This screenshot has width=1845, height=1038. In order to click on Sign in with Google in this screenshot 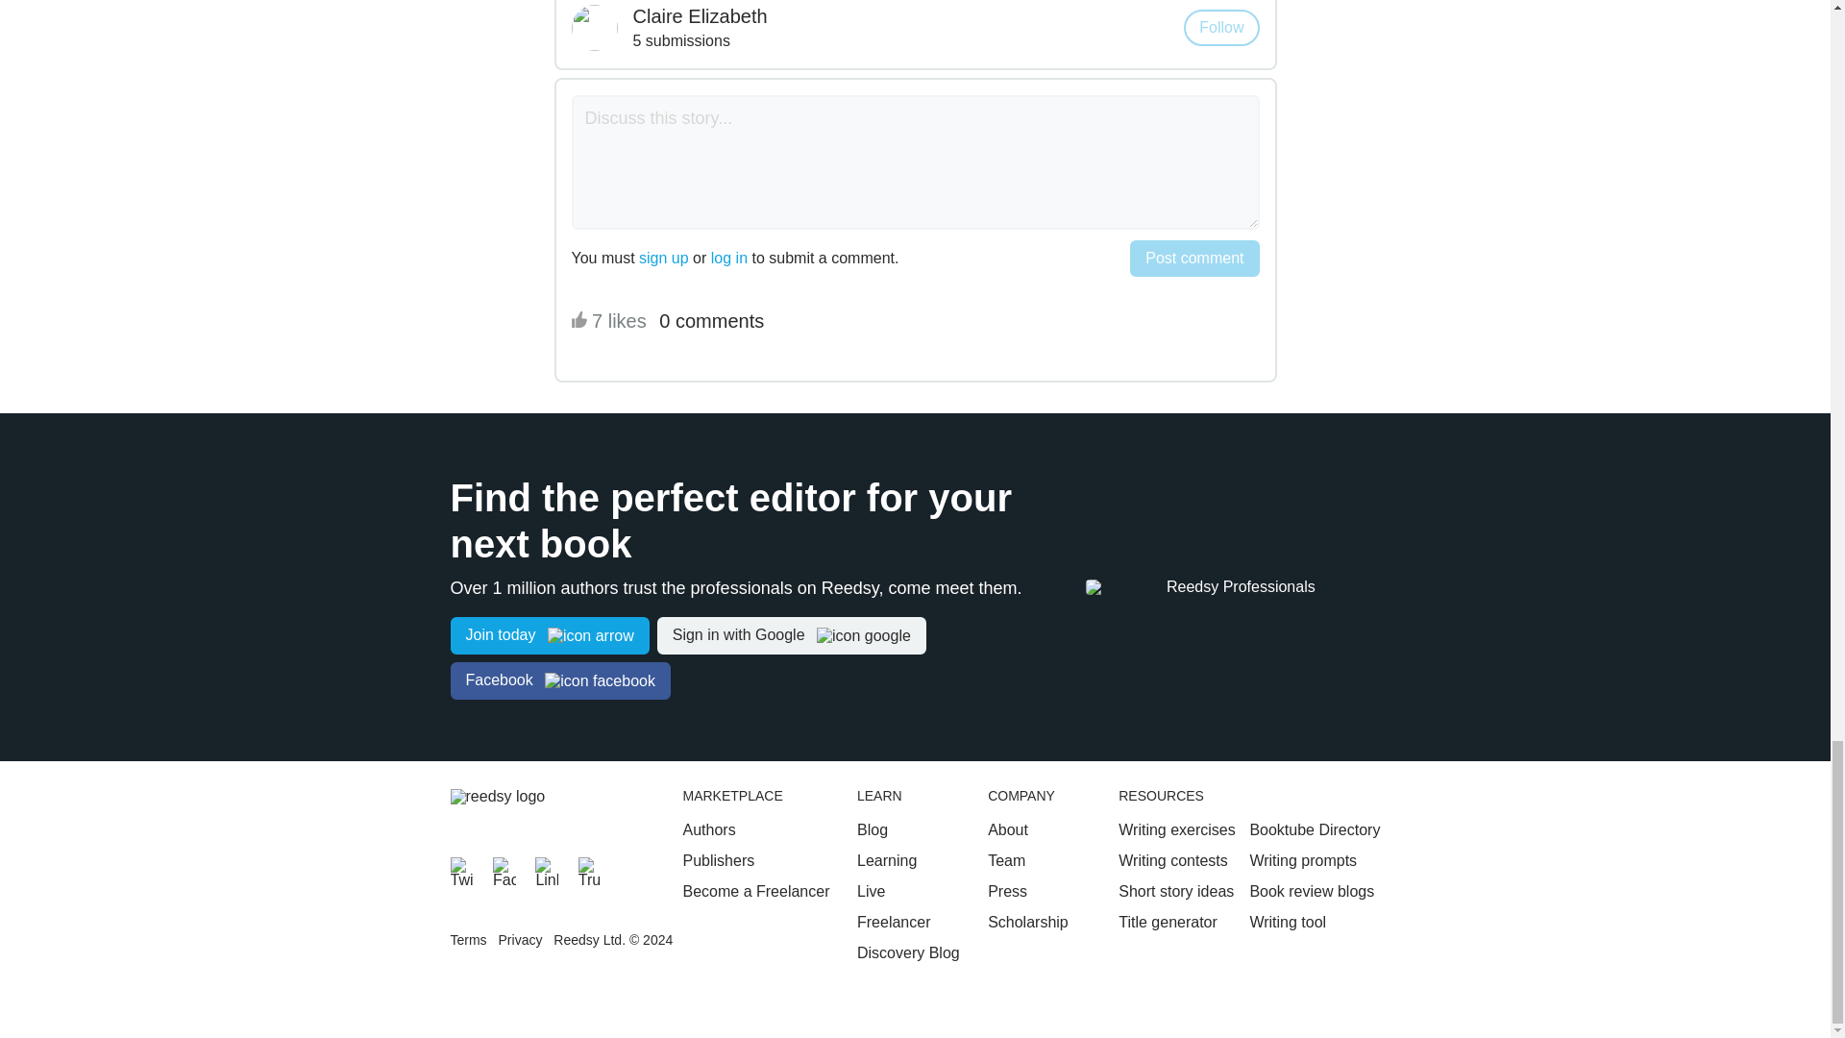, I will do `click(791, 635)`.